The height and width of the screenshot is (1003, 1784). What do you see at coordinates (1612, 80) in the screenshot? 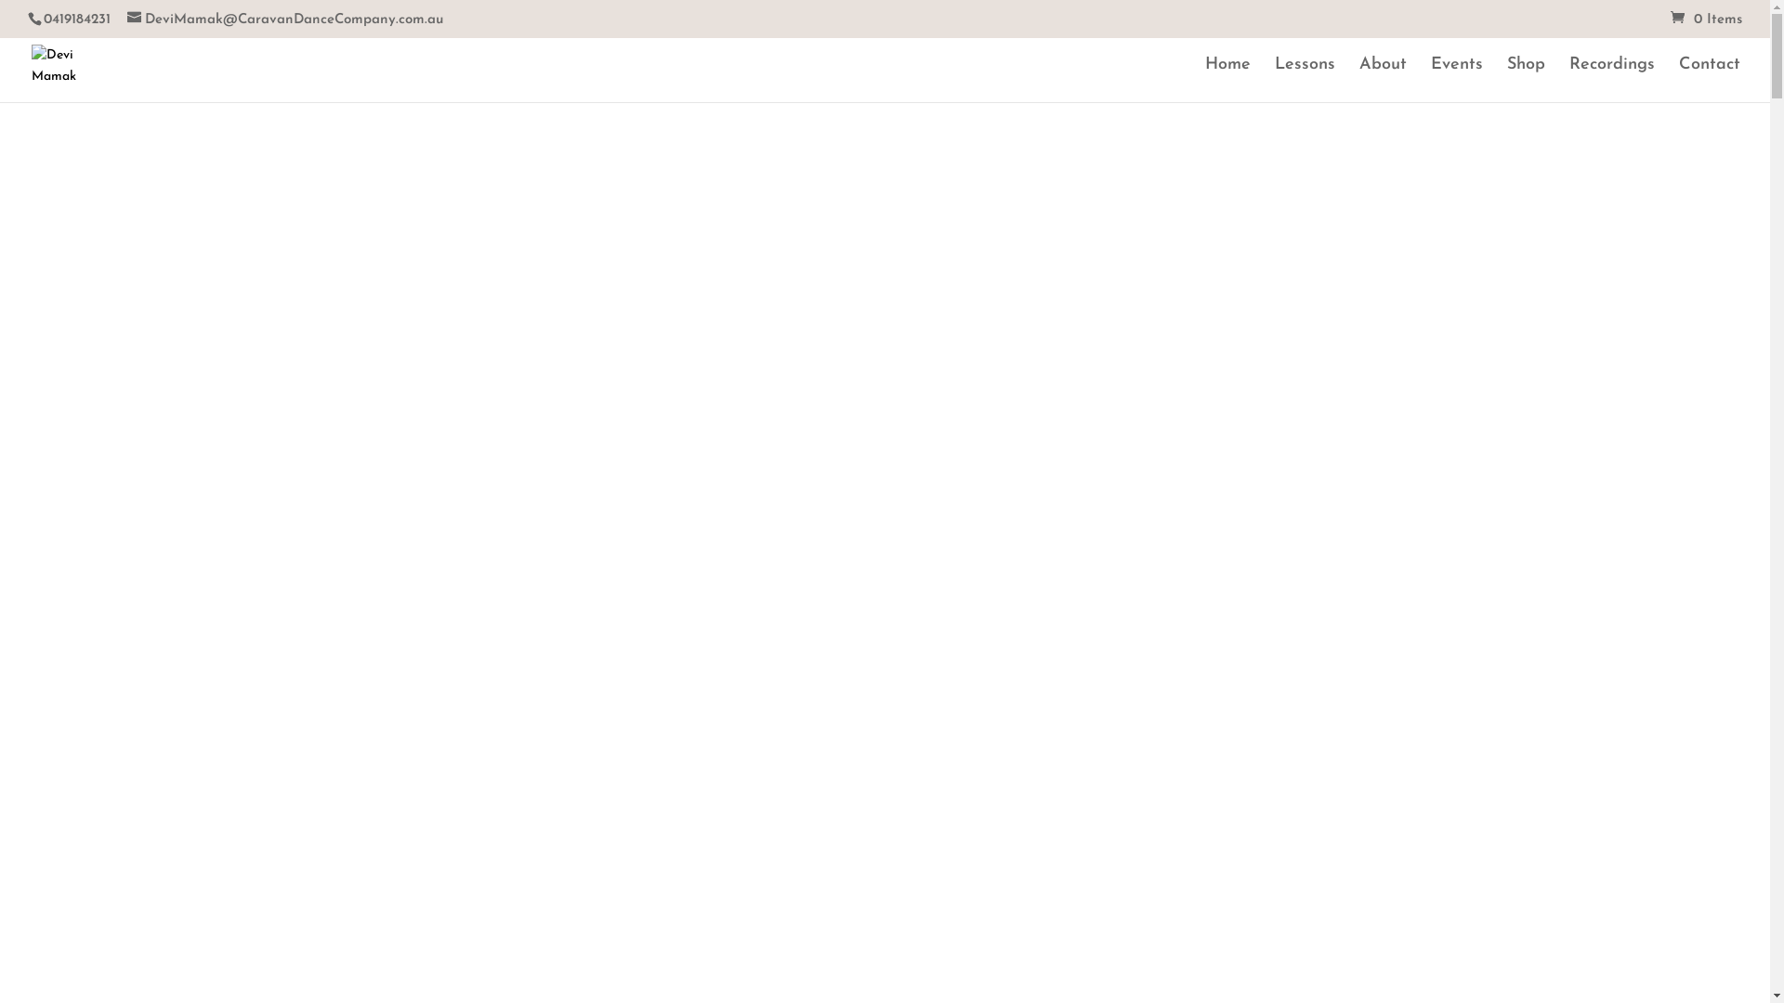
I see `Recordings` at bounding box center [1612, 80].